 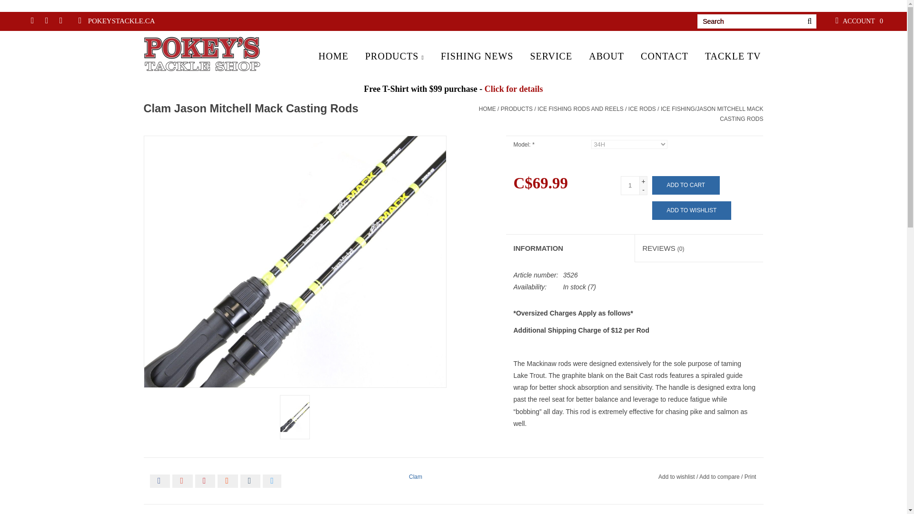 What do you see at coordinates (395, 55) in the screenshot?
I see `Products` at bounding box center [395, 55].